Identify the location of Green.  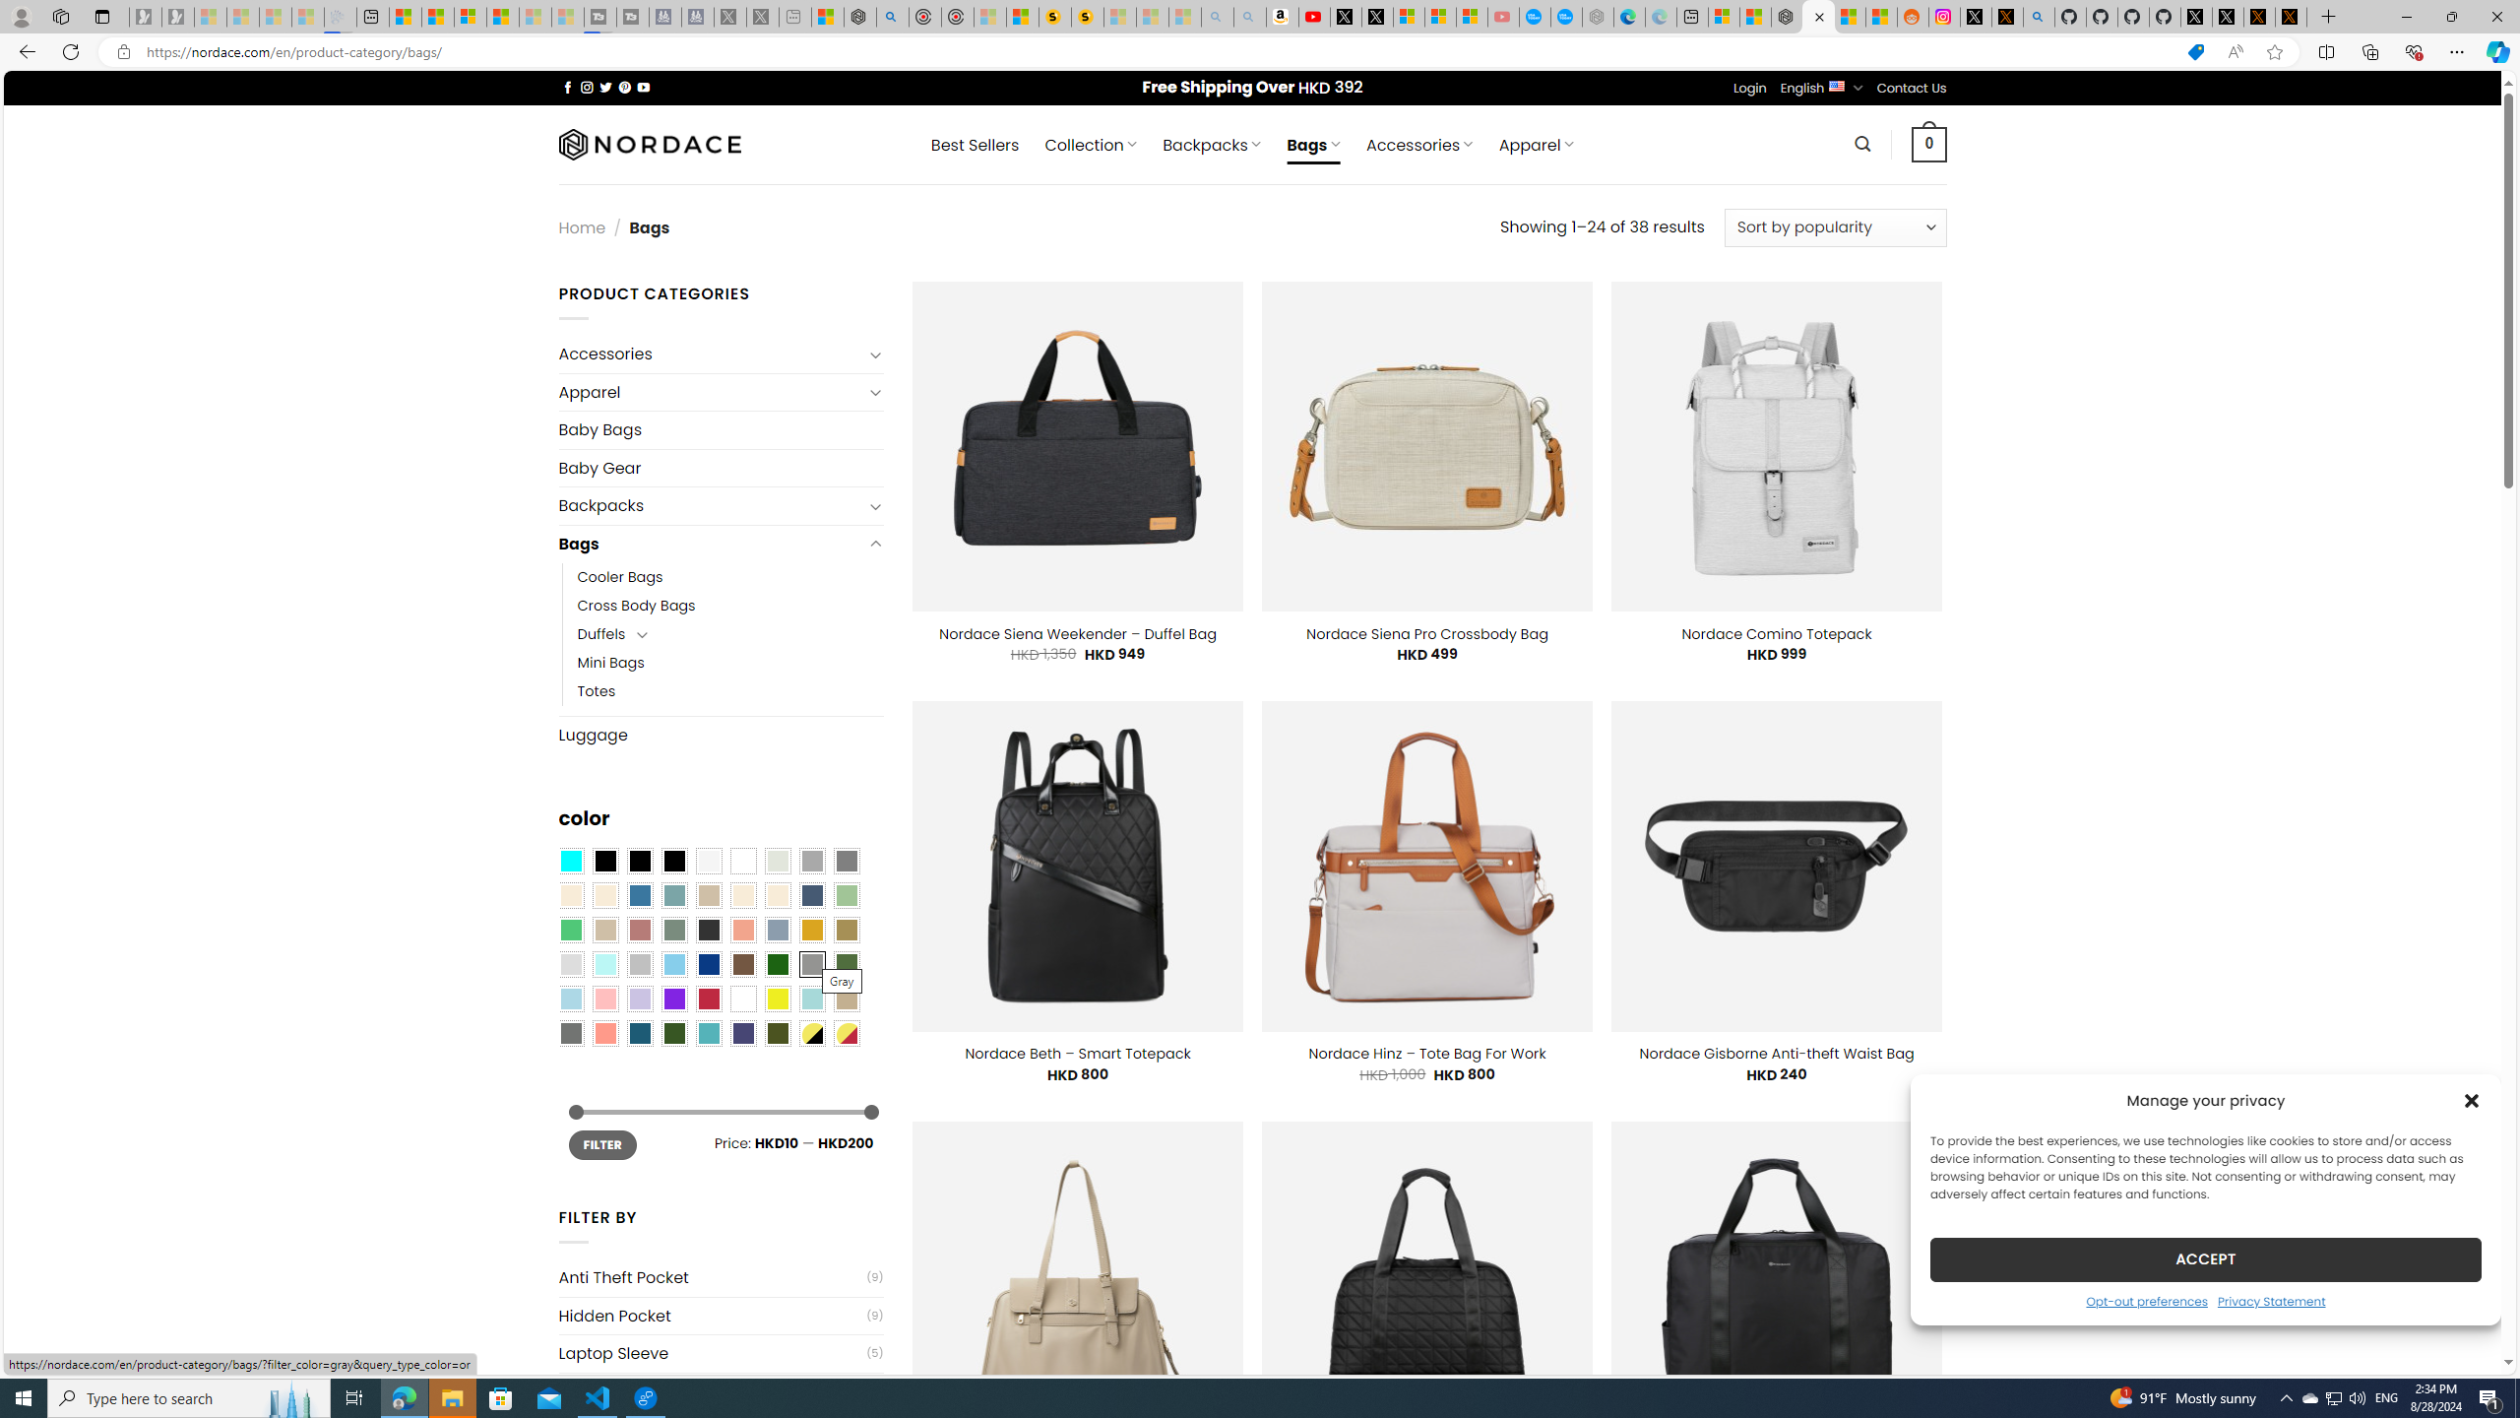
(847, 965).